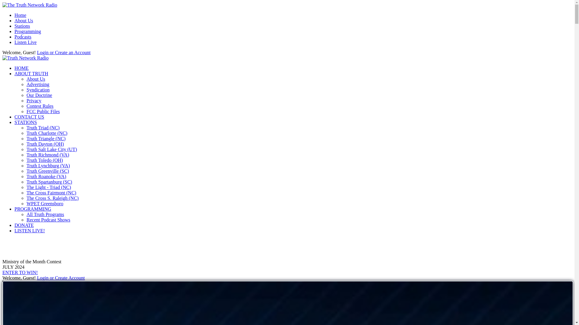  What do you see at coordinates (29, 117) in the screenshot?
I see `CONTACT US` at bounding box center [29, 117].